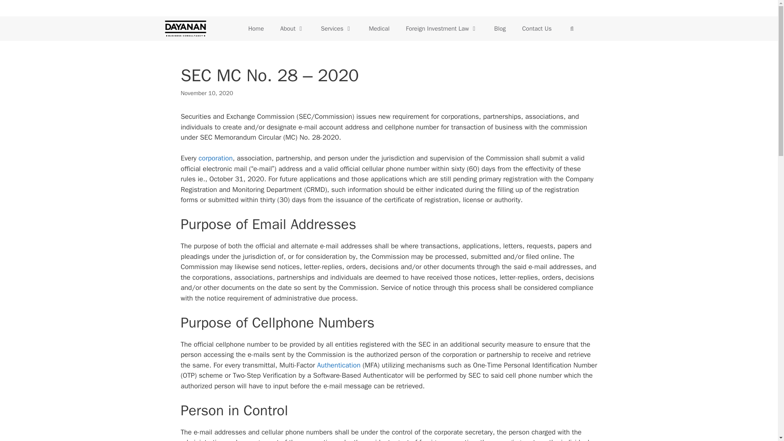  What do you see at coordinates (537, 29) in the screenshot?
I see `Contact Us` at bounding box center [537, 29].